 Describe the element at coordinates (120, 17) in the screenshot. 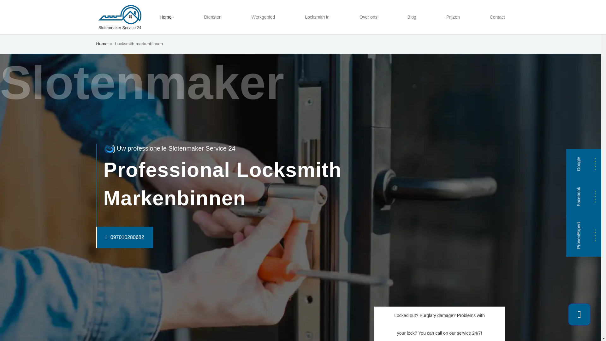

I see `Slotenmaker Service 24` at that location.